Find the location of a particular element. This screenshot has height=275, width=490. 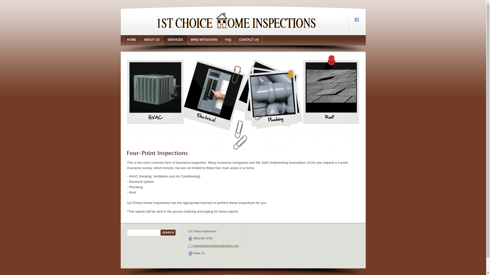

SERVICES is located at coordinates (175, 40).